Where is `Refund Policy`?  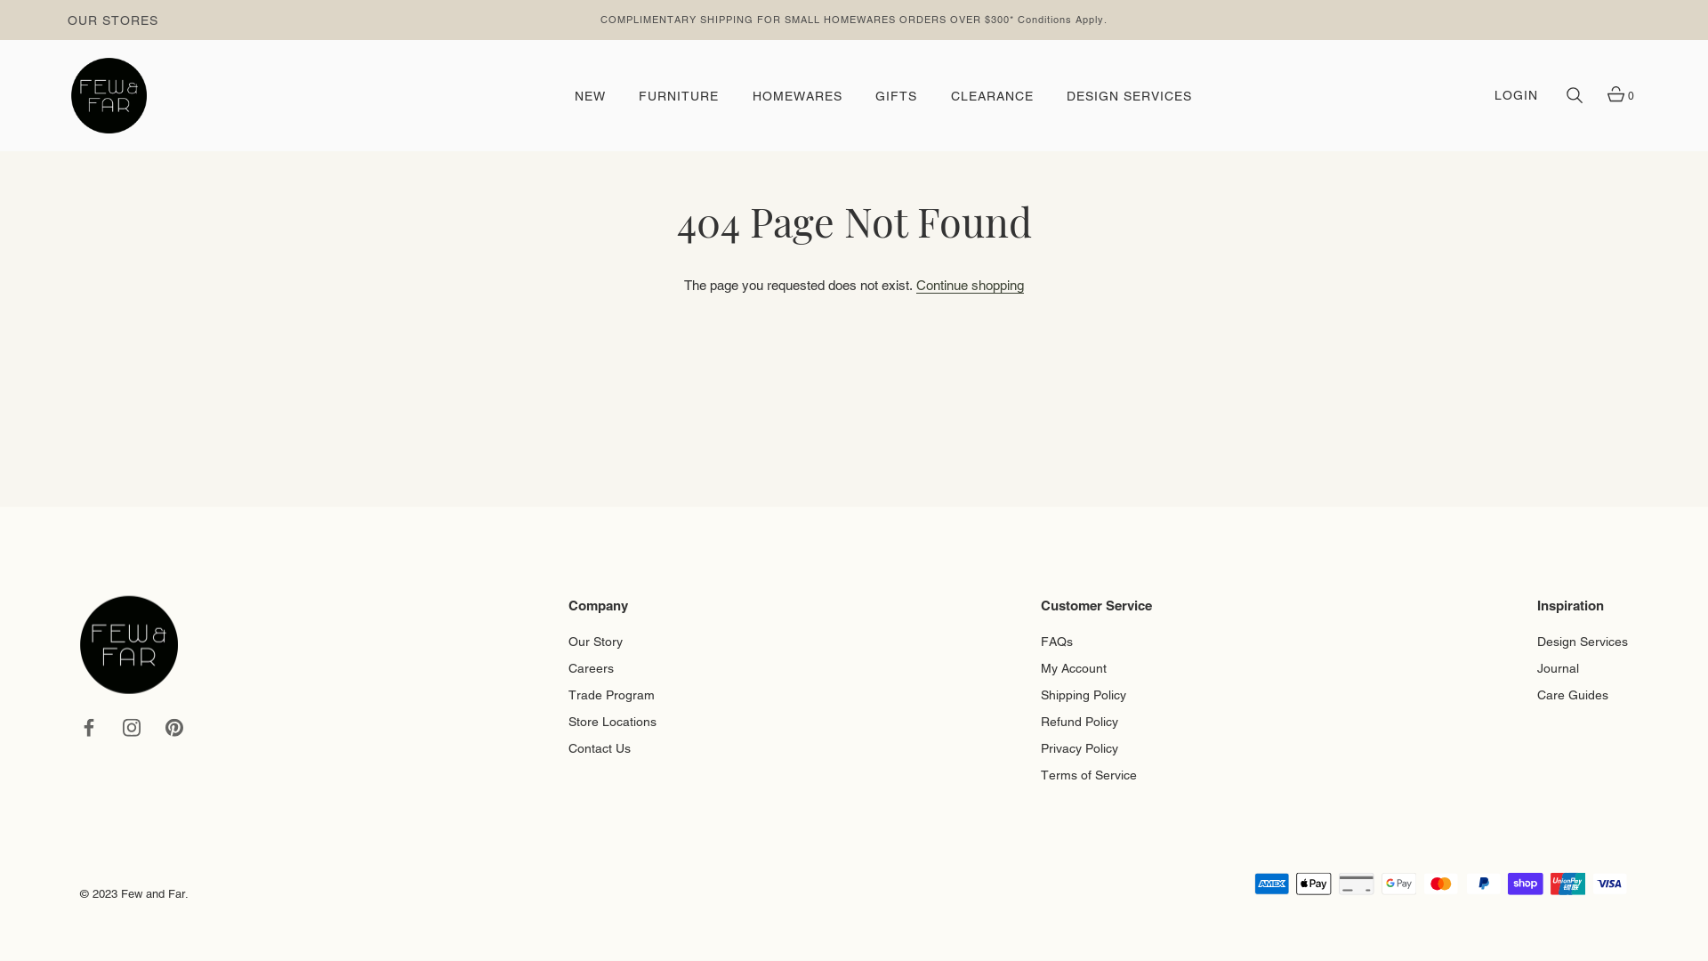 Refund Policy is located at coordinates (1080, 719).